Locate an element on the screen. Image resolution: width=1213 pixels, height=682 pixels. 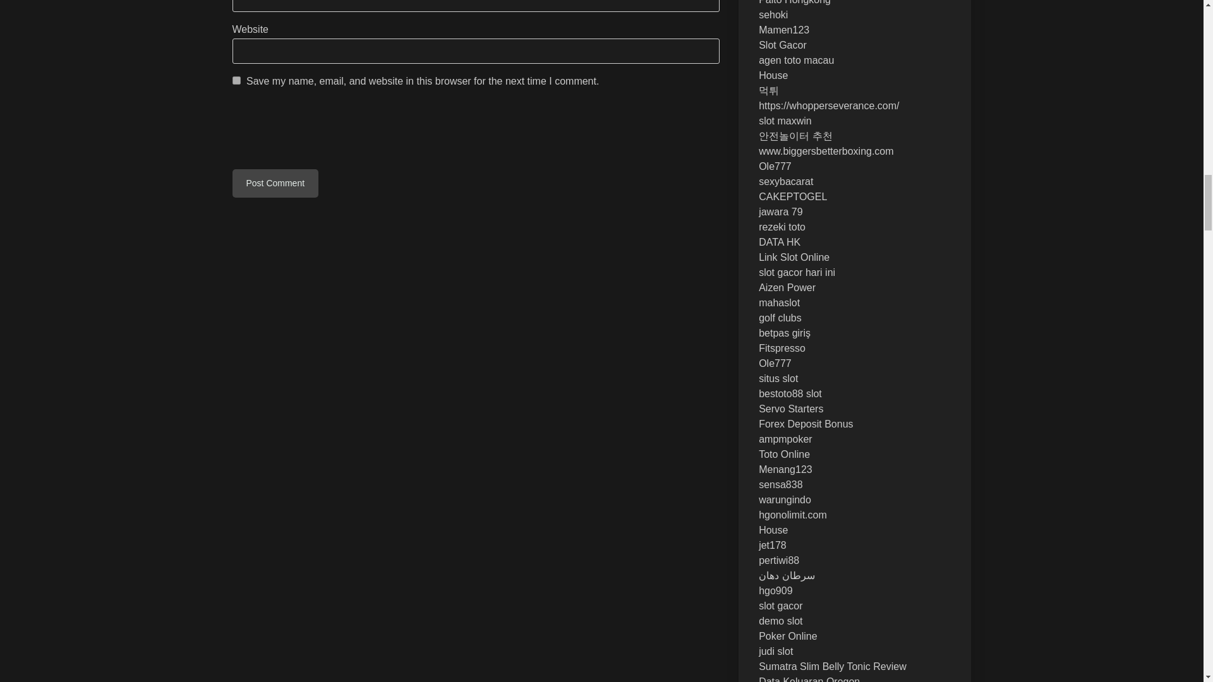
Post Comment is located at coordinates (275, 183).